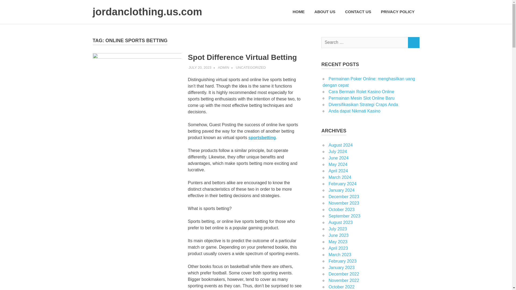  Describe the element at coordinates (358, 12) in the screenshot. I see `CONTACT US` at that location.